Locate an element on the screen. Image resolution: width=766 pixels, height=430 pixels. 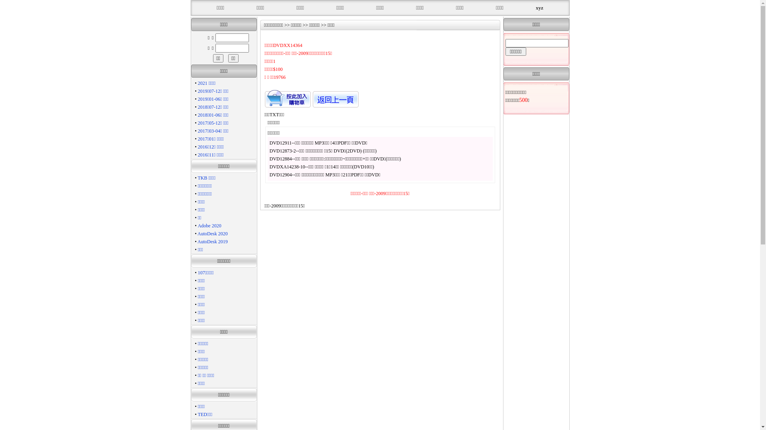
xyz is located at coordinates (539, 8).